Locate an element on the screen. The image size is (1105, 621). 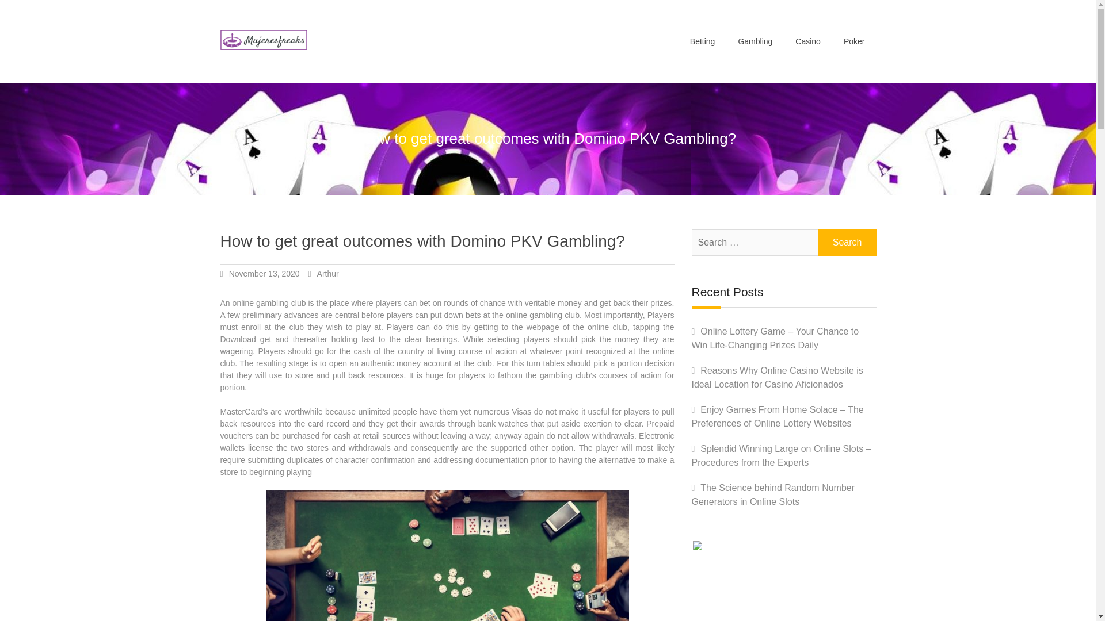
Casino is located at coordinates (807, 41).